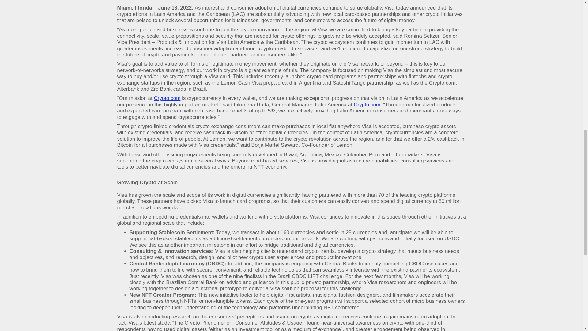  Describe the element at coordinates (167, 98) in the screenshot. I see `Crypto.com` at that location.